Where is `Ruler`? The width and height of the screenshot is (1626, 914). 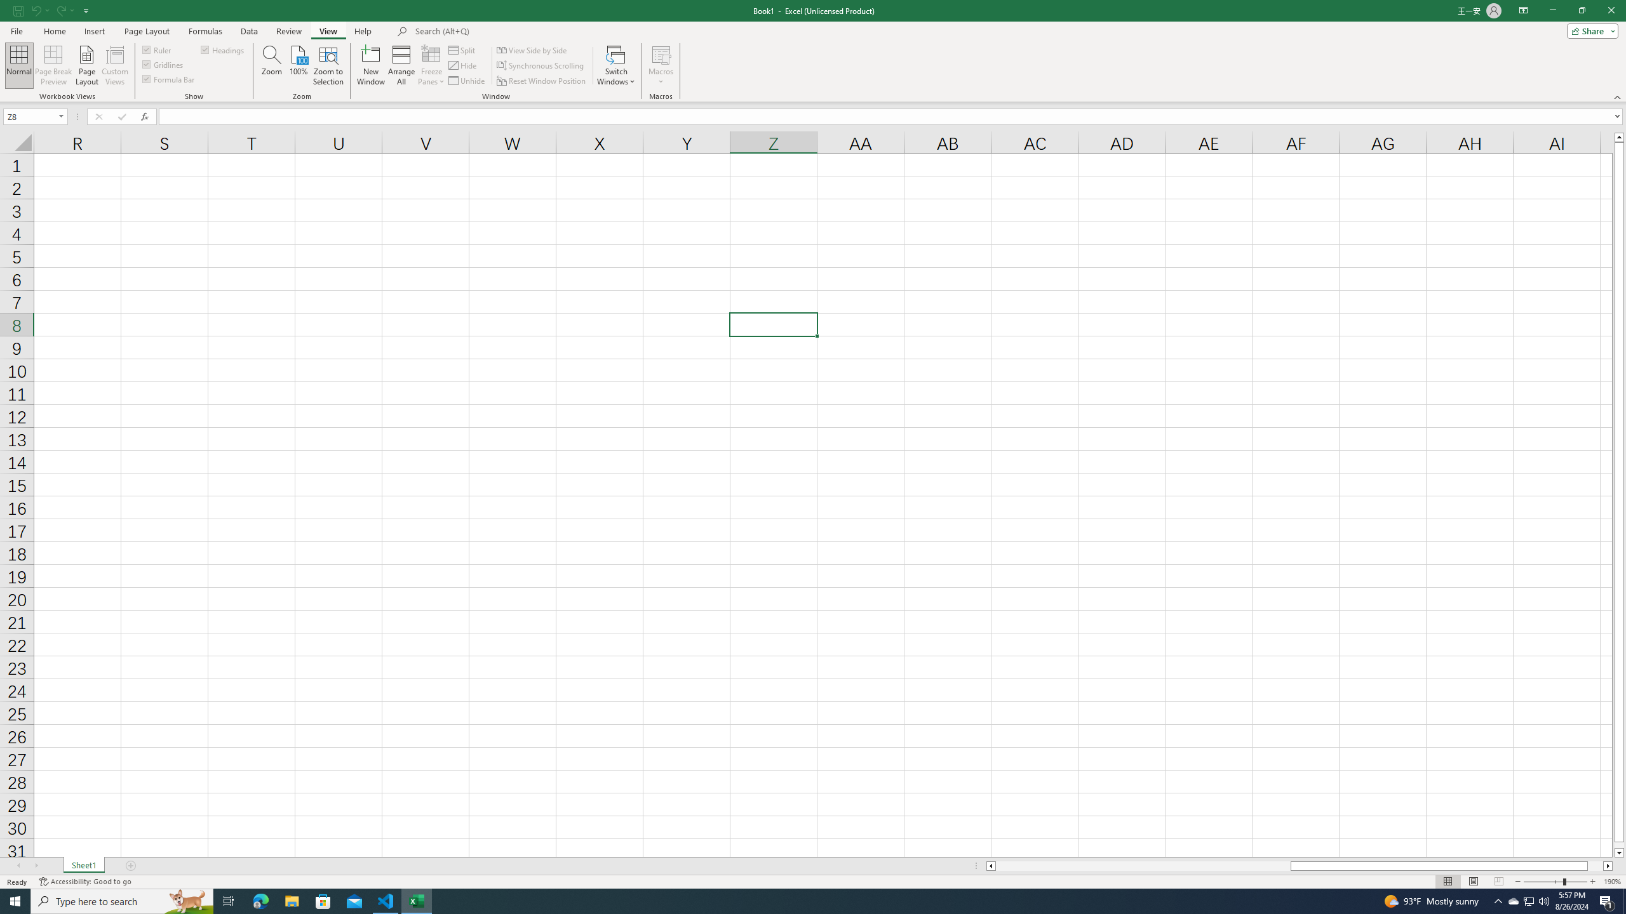
Ruler is located at coordinates (158, 50).